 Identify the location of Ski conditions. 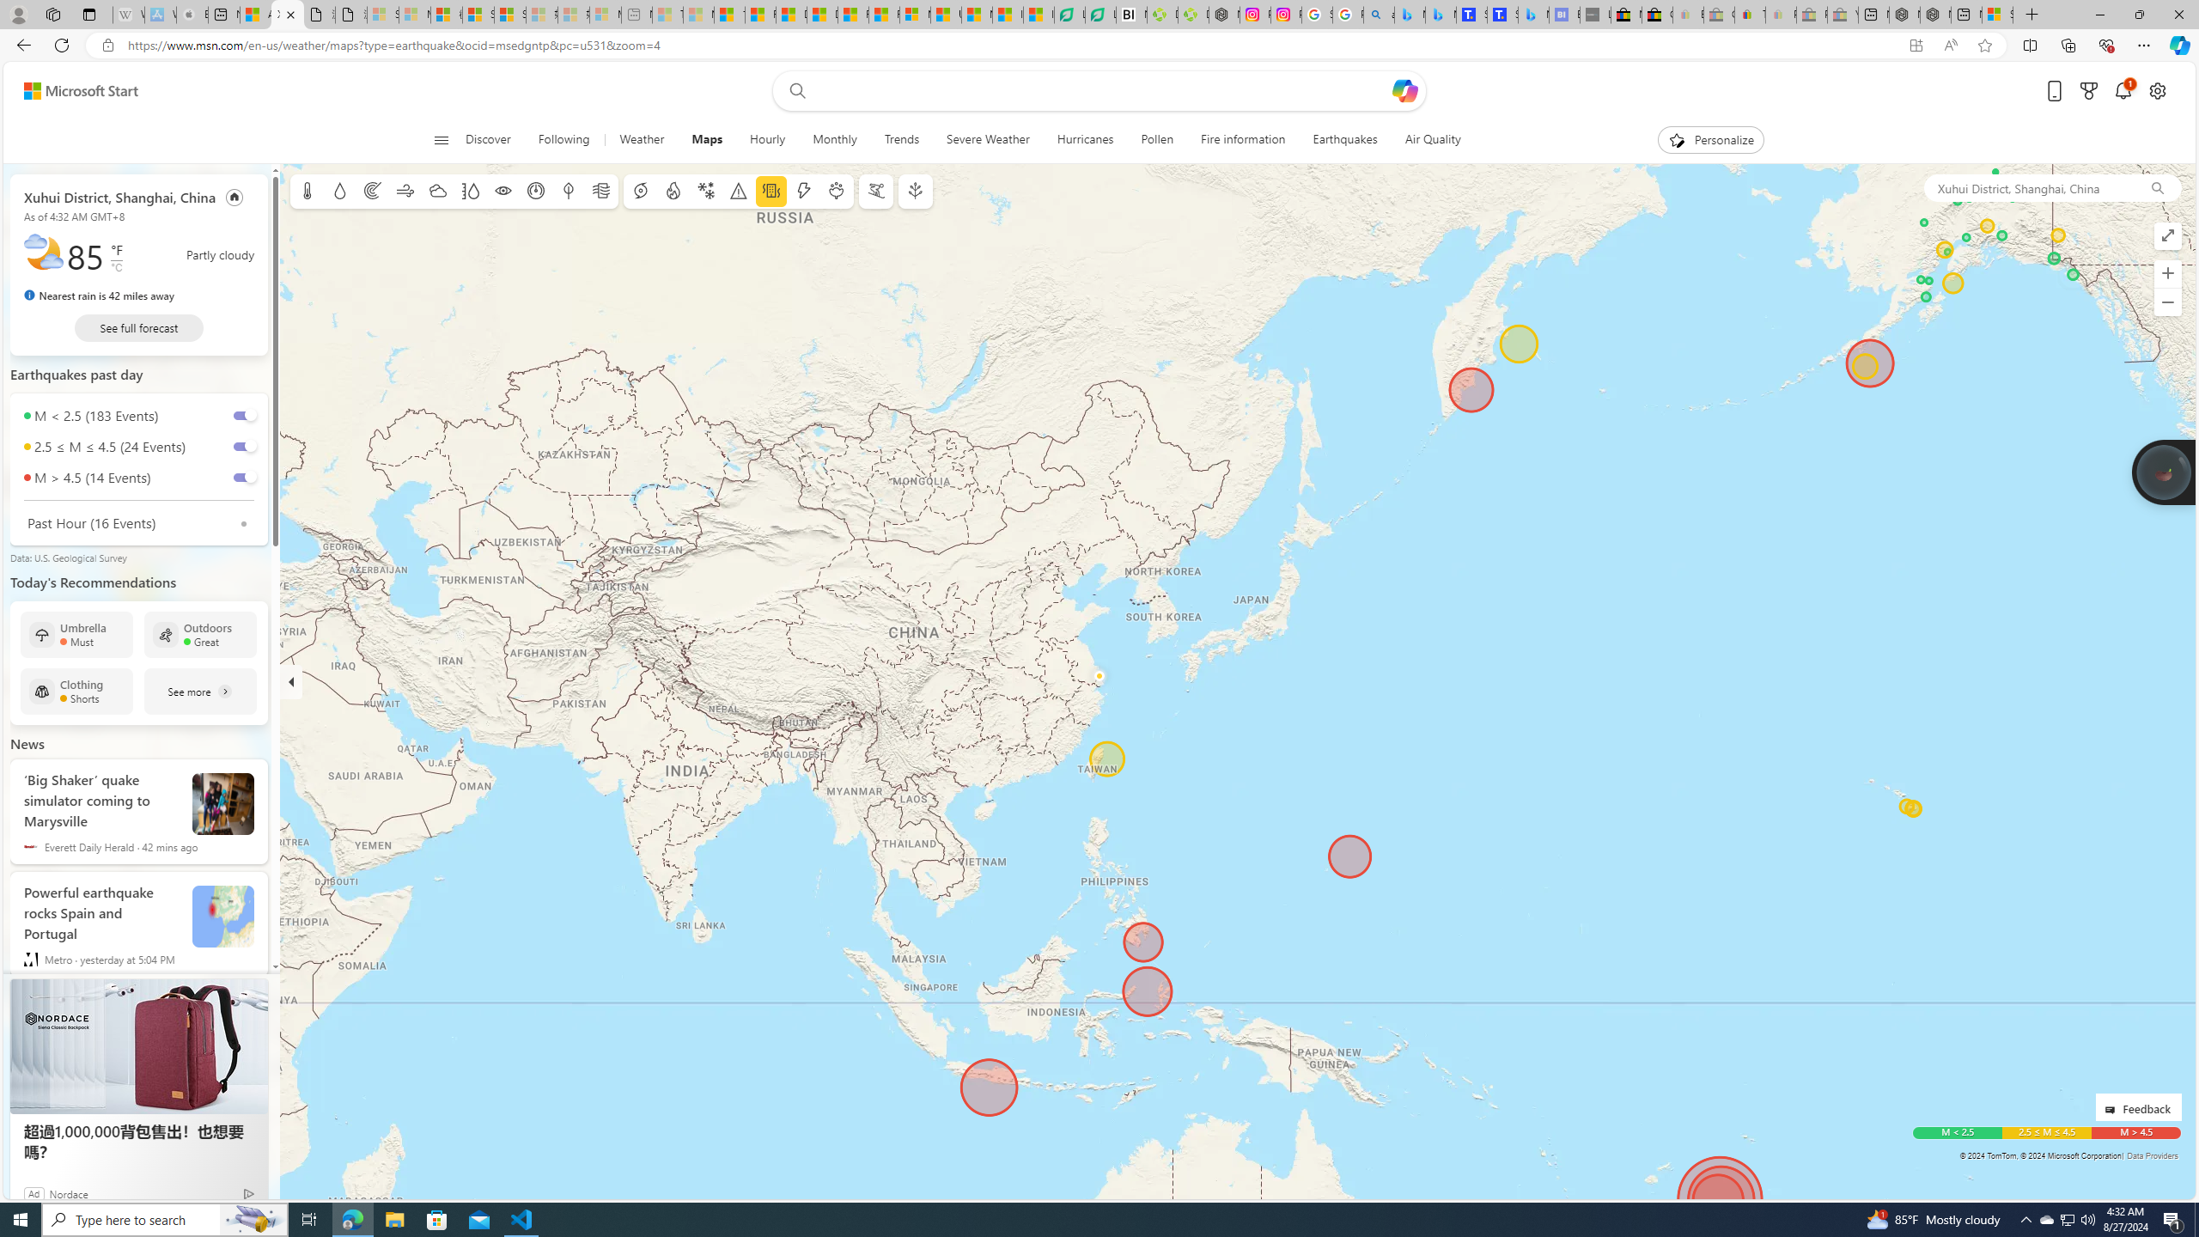
(874, 191).